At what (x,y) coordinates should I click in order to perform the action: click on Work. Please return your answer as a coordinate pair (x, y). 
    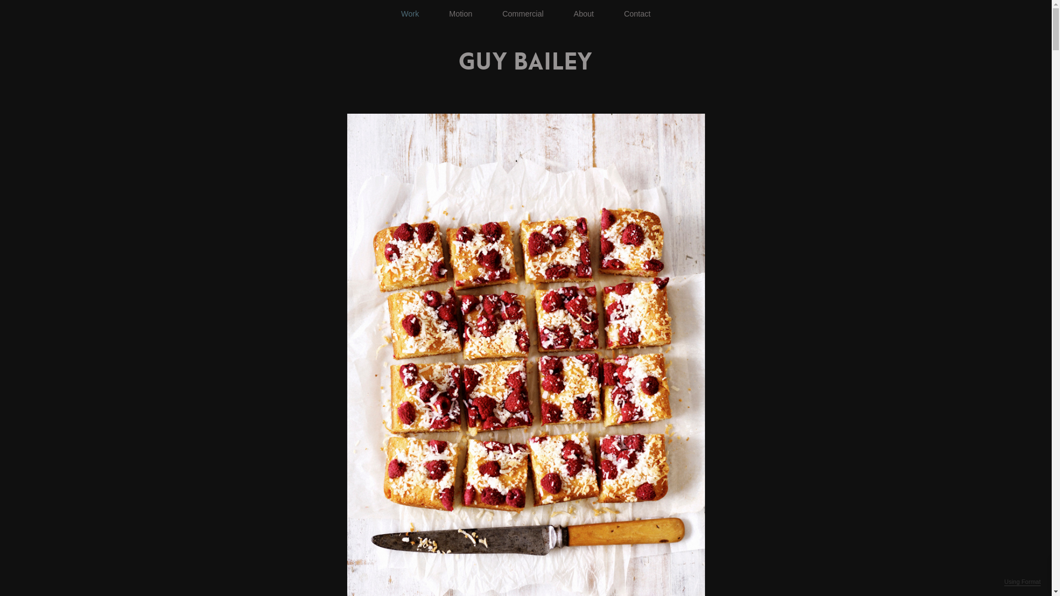
    Looking at the image, I should click on (410, 14).